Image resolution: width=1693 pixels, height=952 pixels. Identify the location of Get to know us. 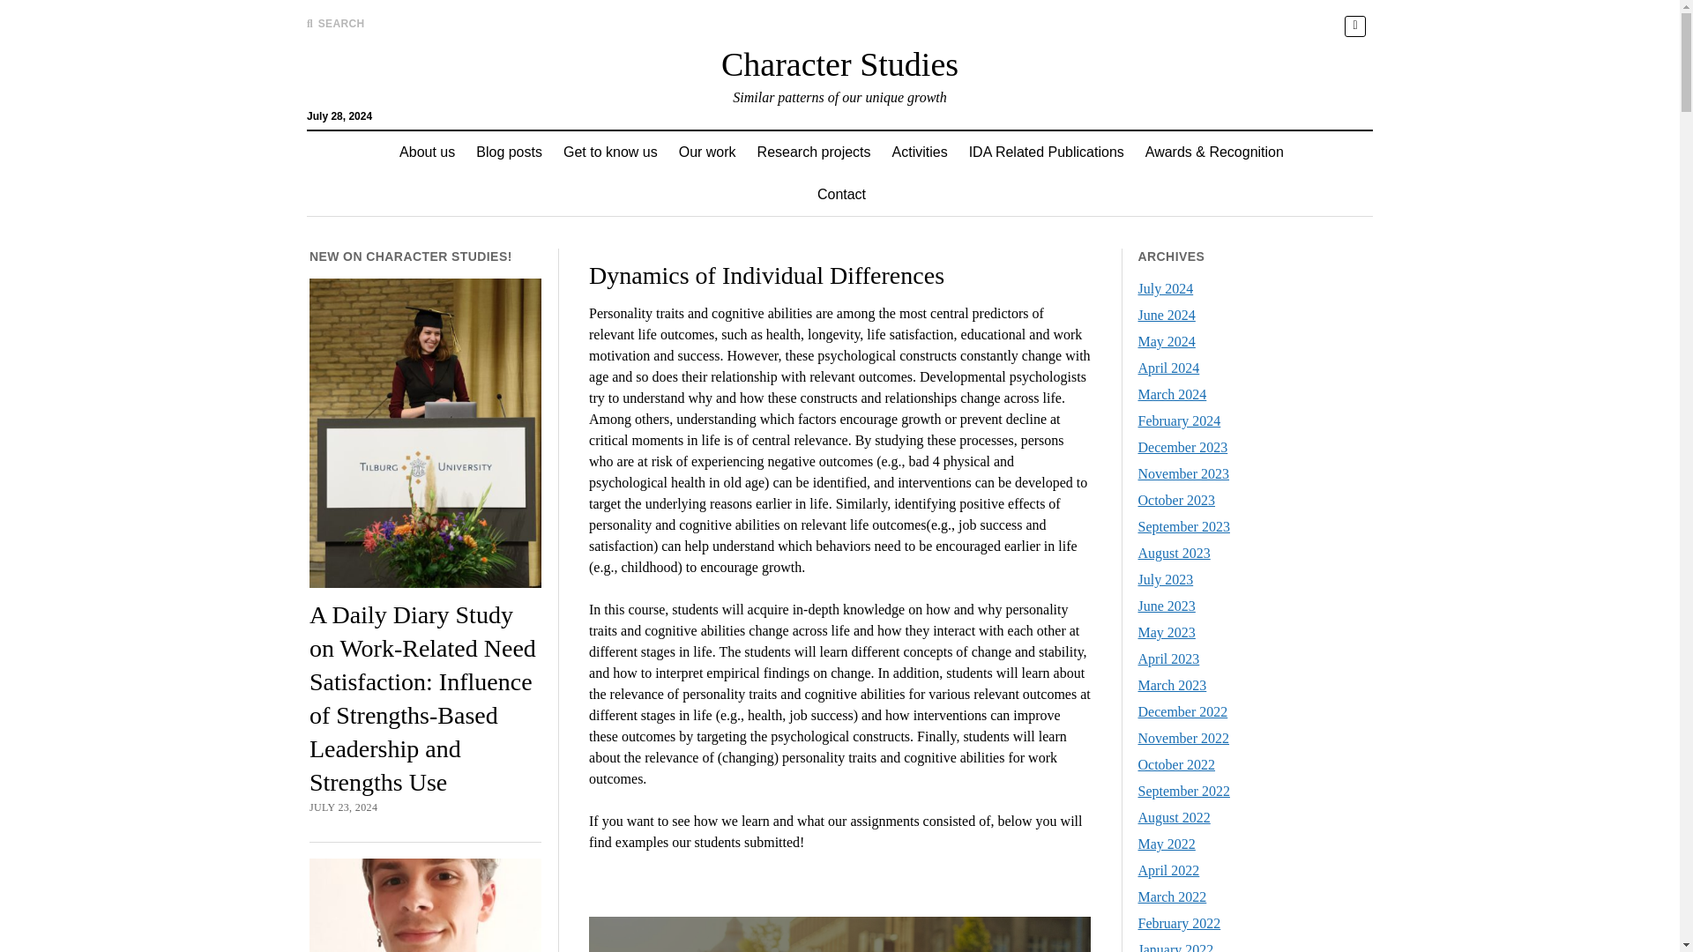
(610, 152).